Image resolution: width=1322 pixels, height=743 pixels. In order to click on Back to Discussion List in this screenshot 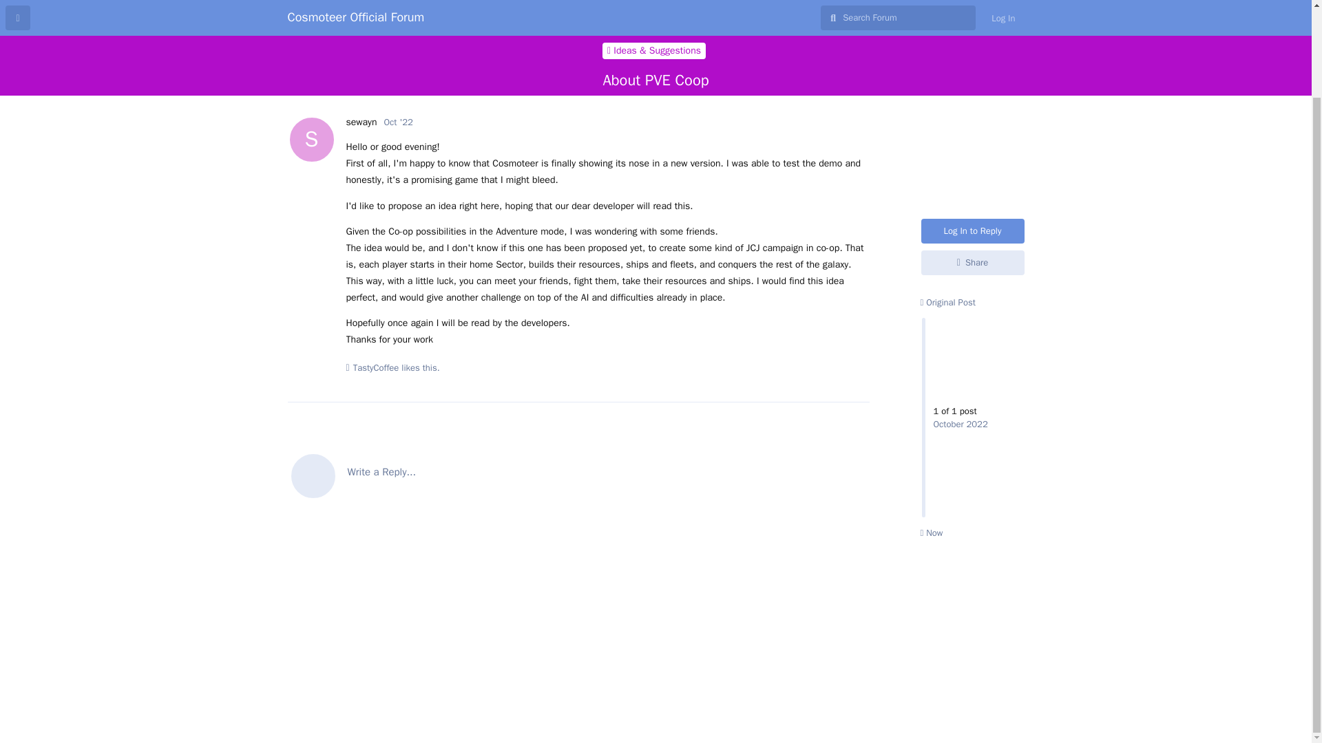, I will do `click(18, 18)`.